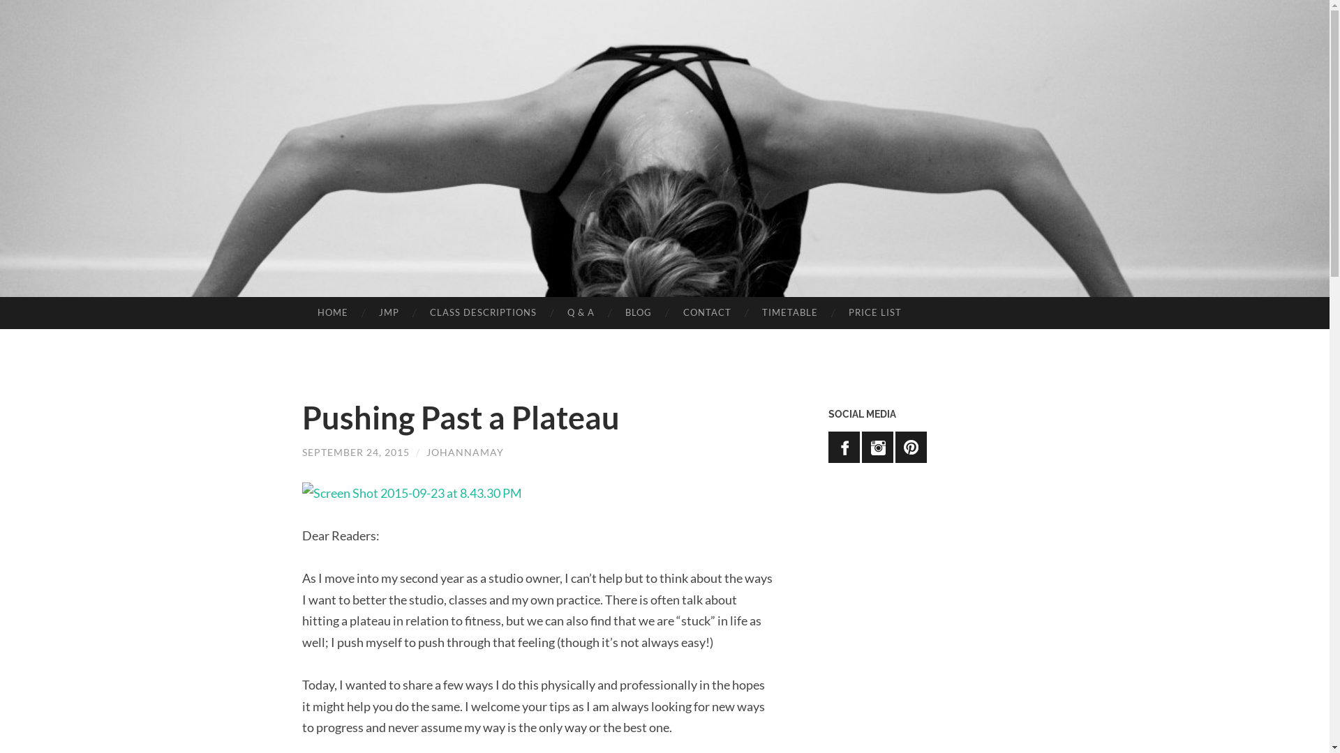 This screenshot has width=1340, height=753. Describe the element at coordinates (706, 313) in the screenshot. I see `CONTACT` at that location.